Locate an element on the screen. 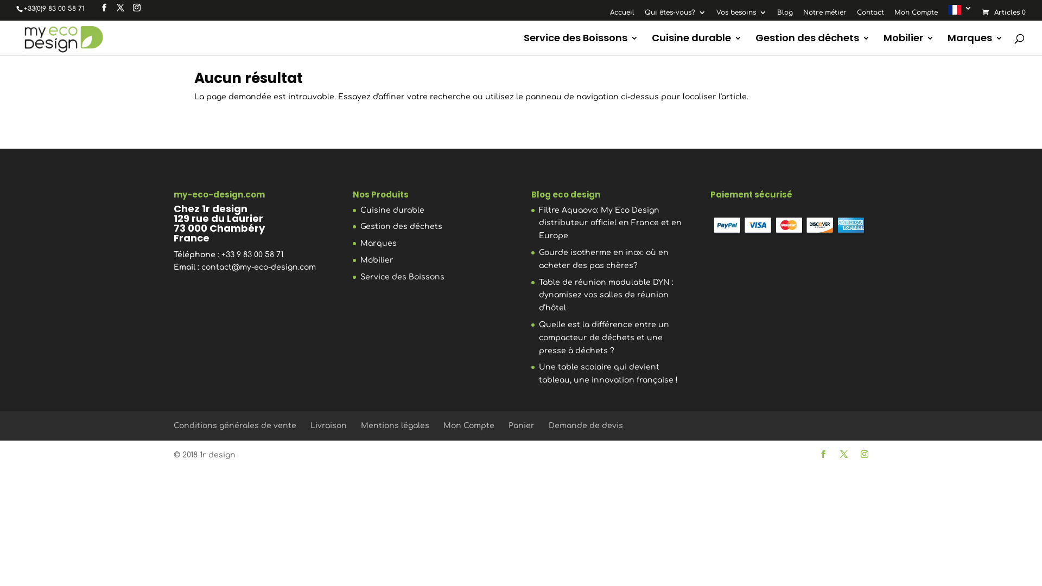 This screenshot has height=586, width=1042. Cuisine durable is located at coordinates (392, 211).